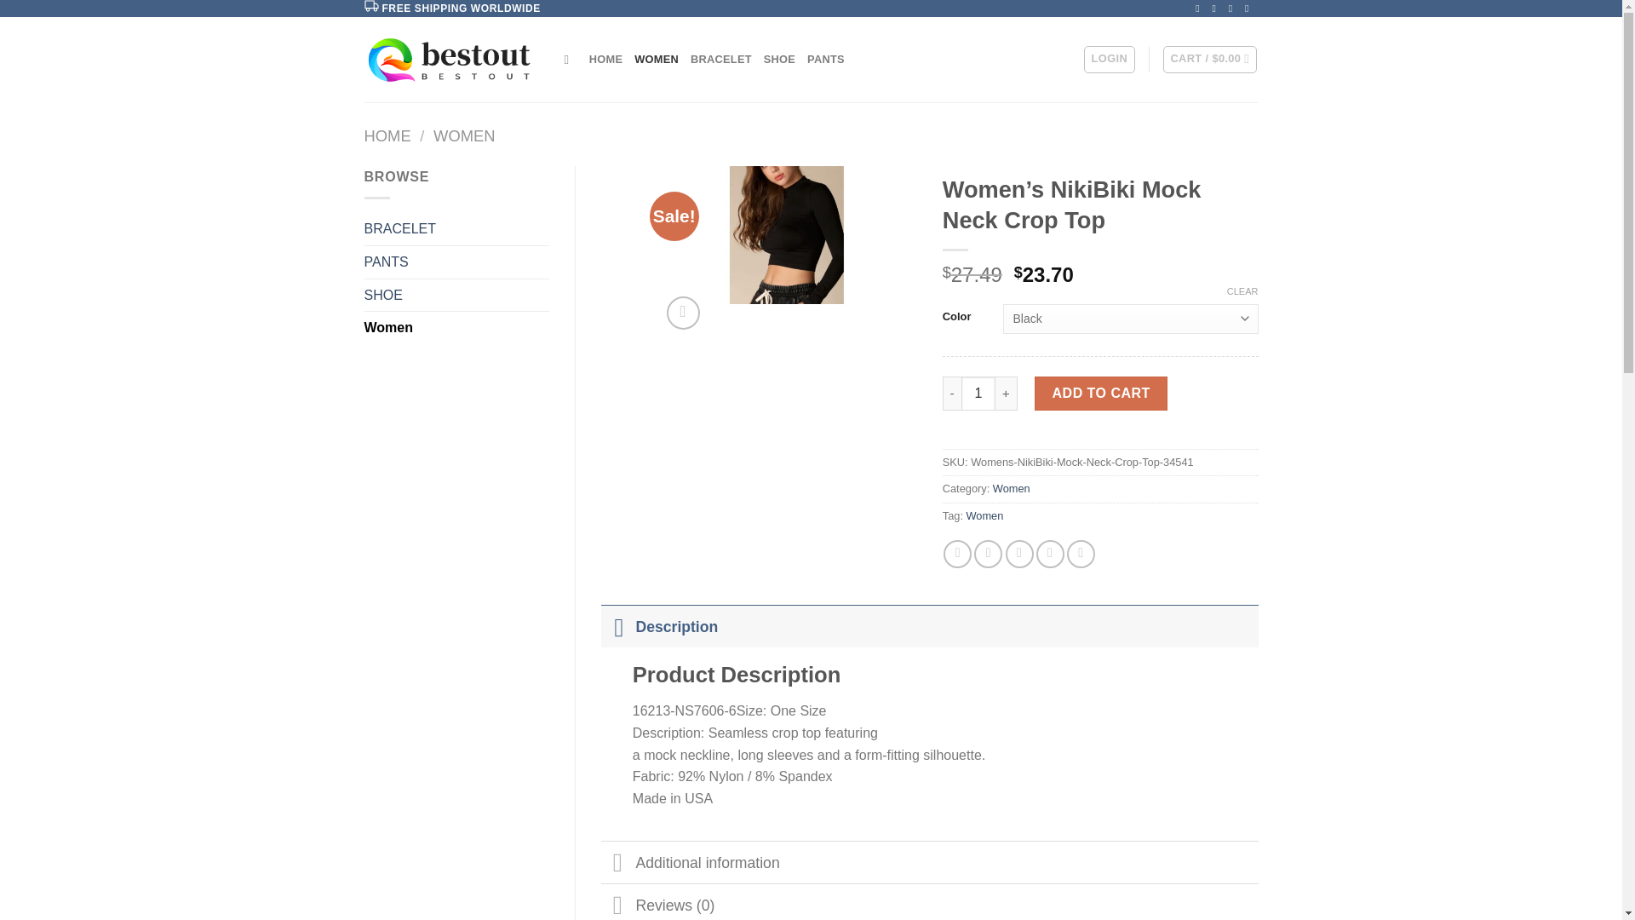  I want to click on 1, so click(978, 393).